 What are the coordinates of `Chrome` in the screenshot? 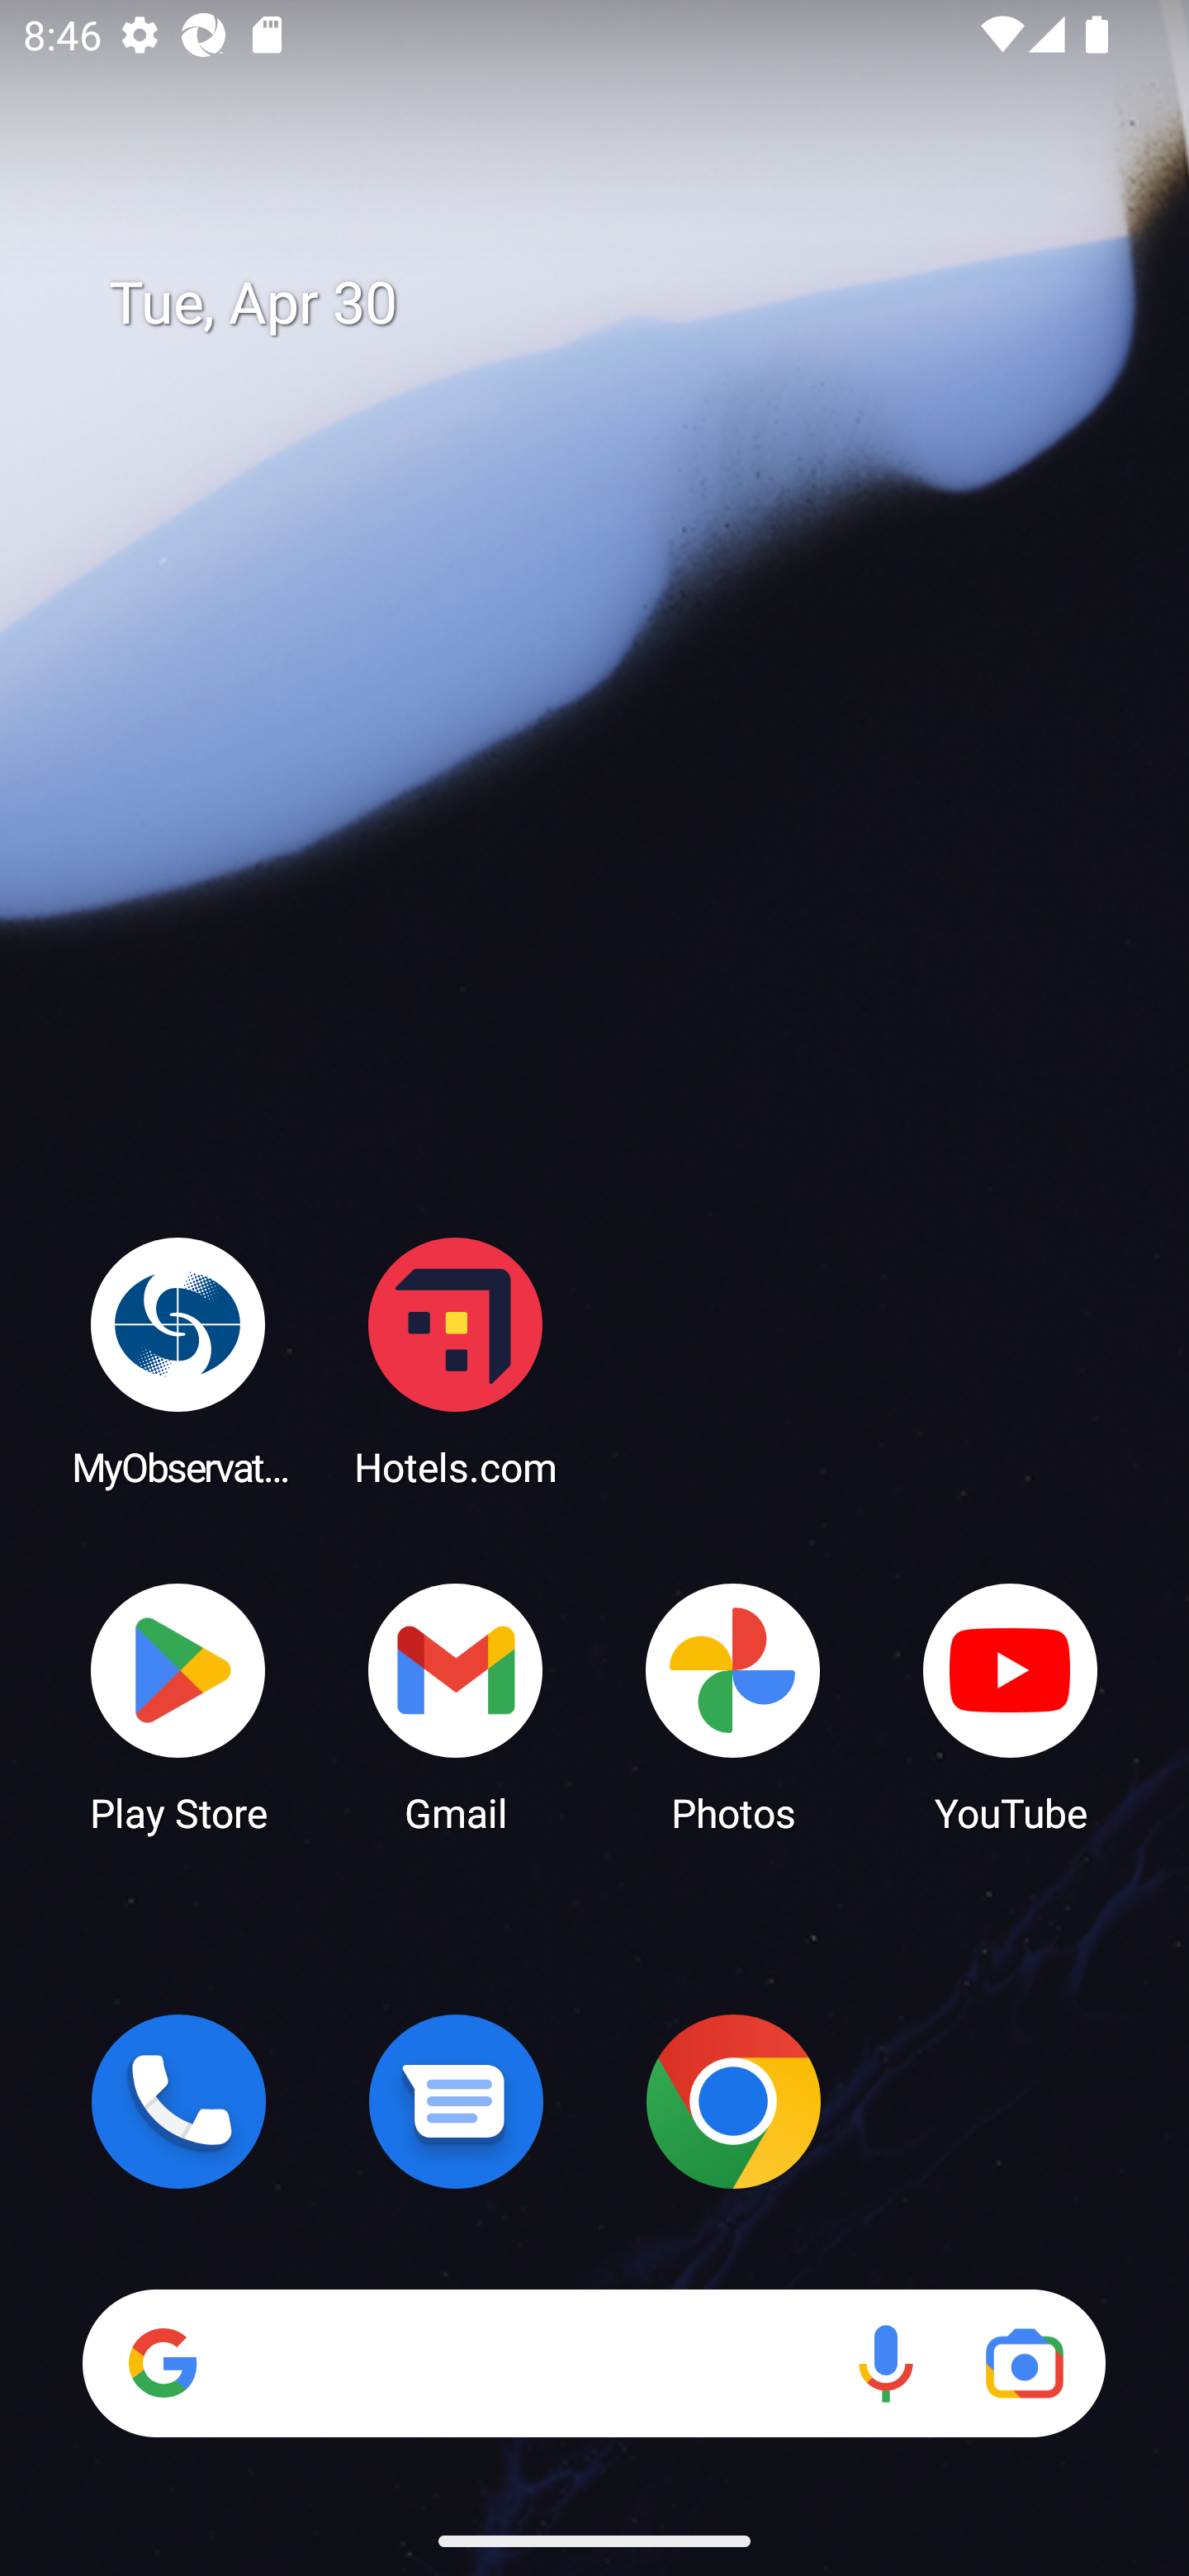 It's located at (733, 2101).